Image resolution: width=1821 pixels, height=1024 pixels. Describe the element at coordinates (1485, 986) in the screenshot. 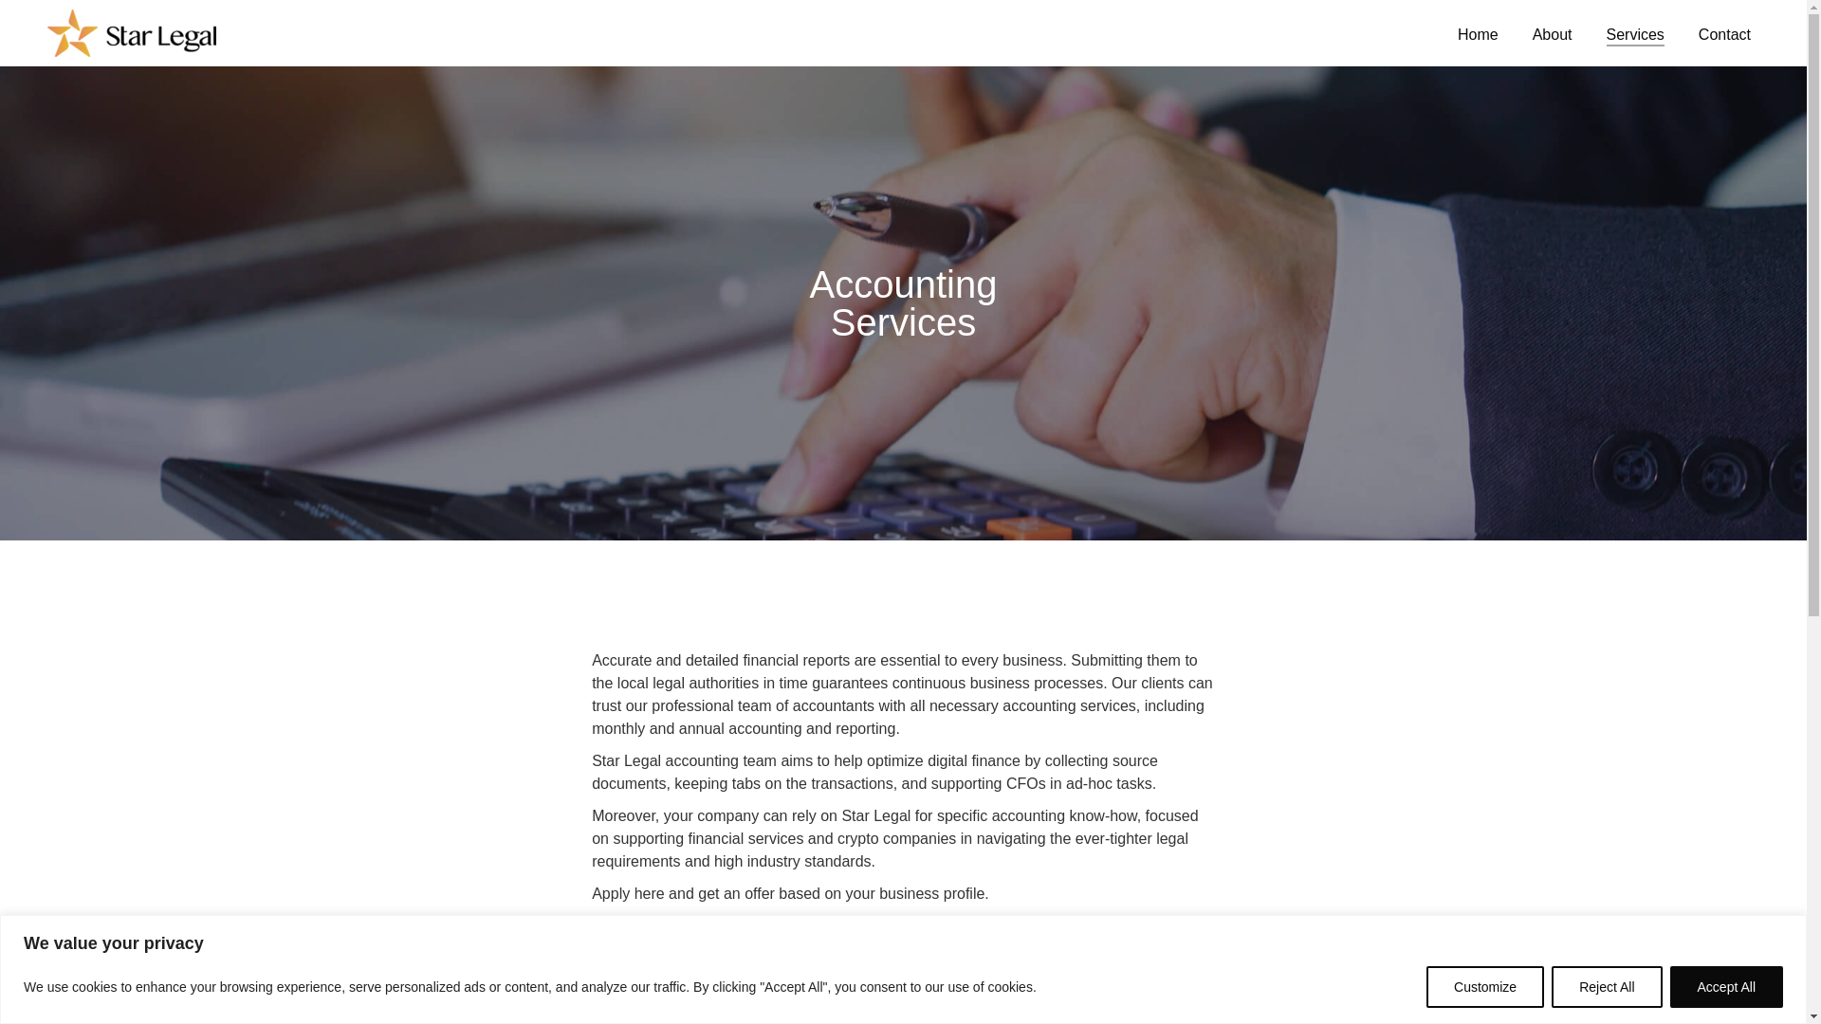

I see `Customize` at that location.